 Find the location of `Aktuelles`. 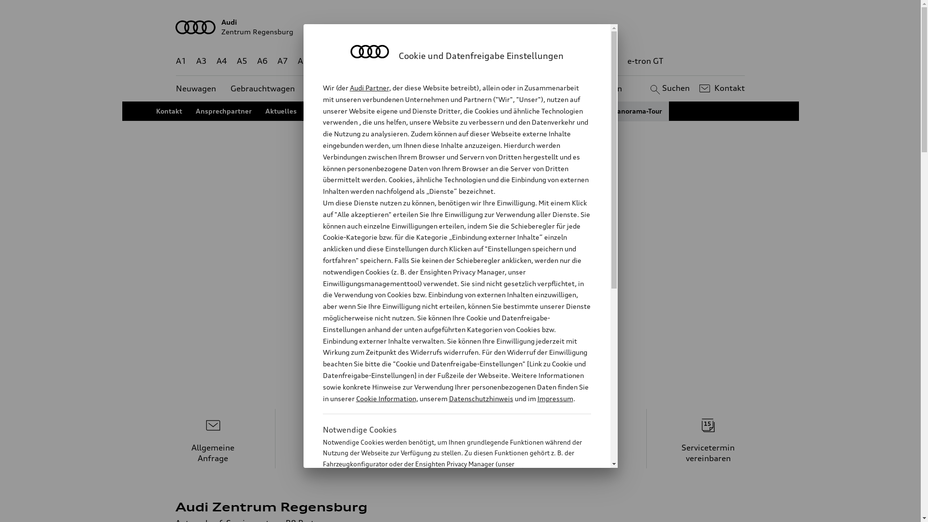

Aktuelles is located at coordinates (280, 111).